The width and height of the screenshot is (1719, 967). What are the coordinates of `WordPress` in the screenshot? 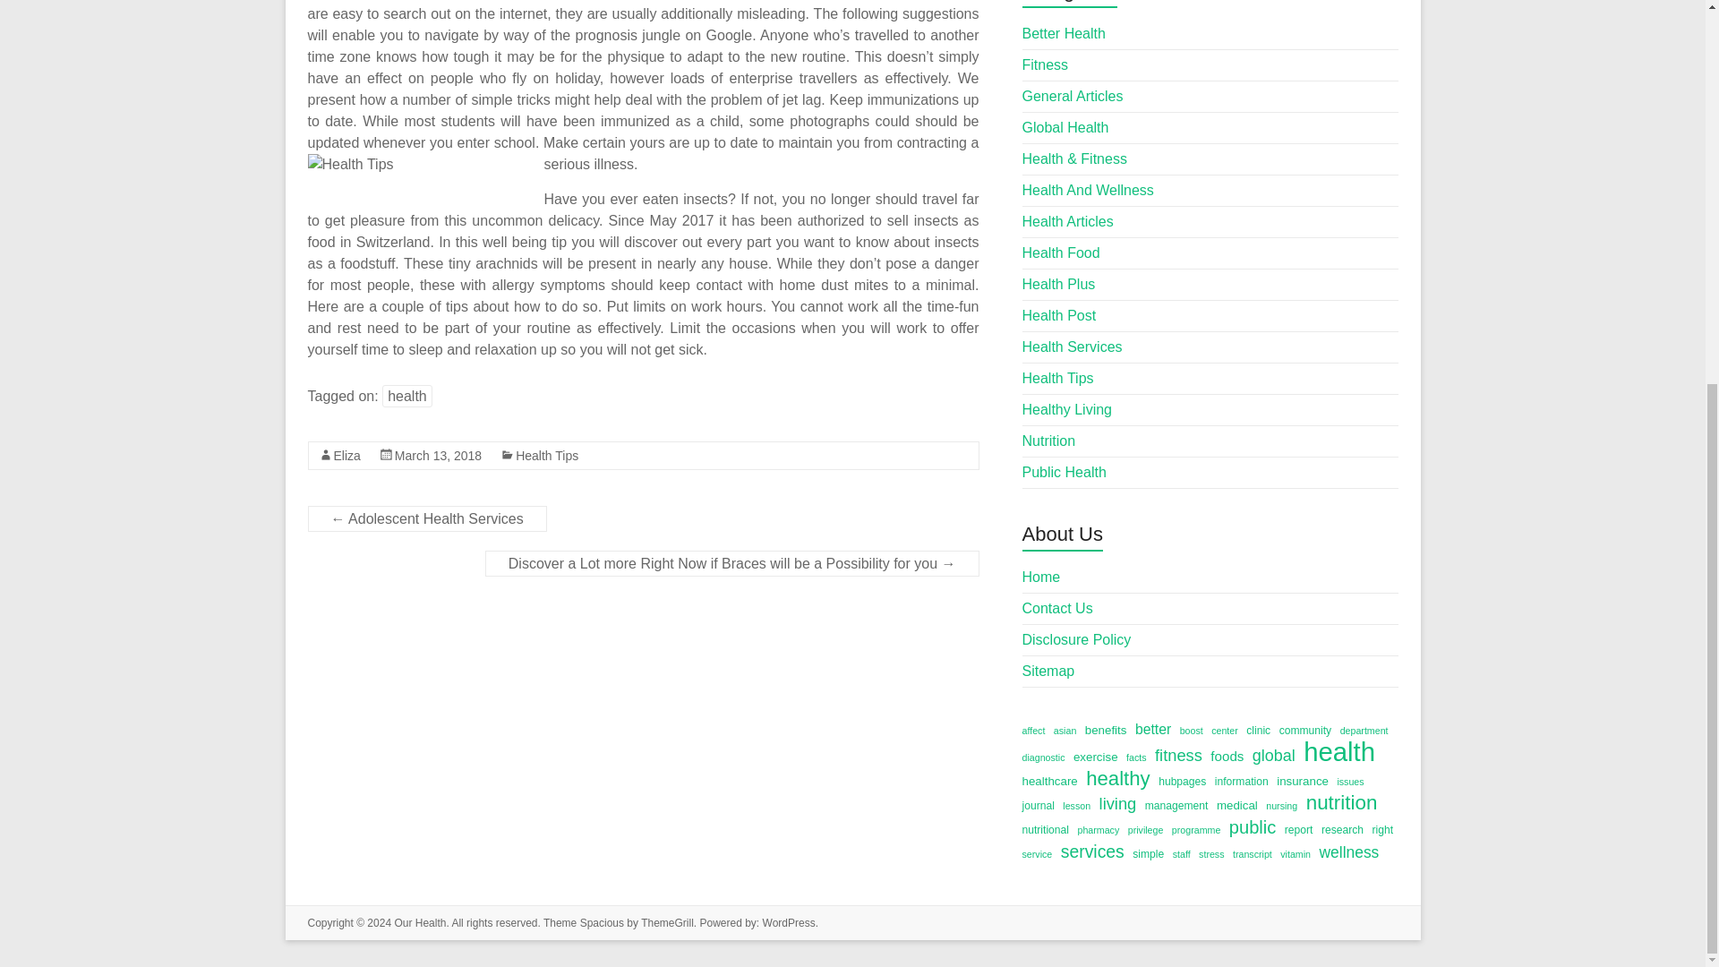 It's located at (789, 922).